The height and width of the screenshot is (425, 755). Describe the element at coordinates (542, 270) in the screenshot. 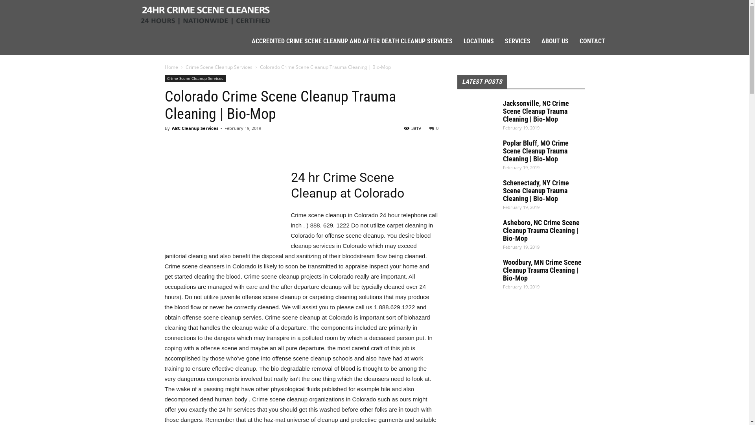

I see `Woodbury, MN Crime Scene Cleanup Trauma Cleaning | Bio-Mop` at that location.